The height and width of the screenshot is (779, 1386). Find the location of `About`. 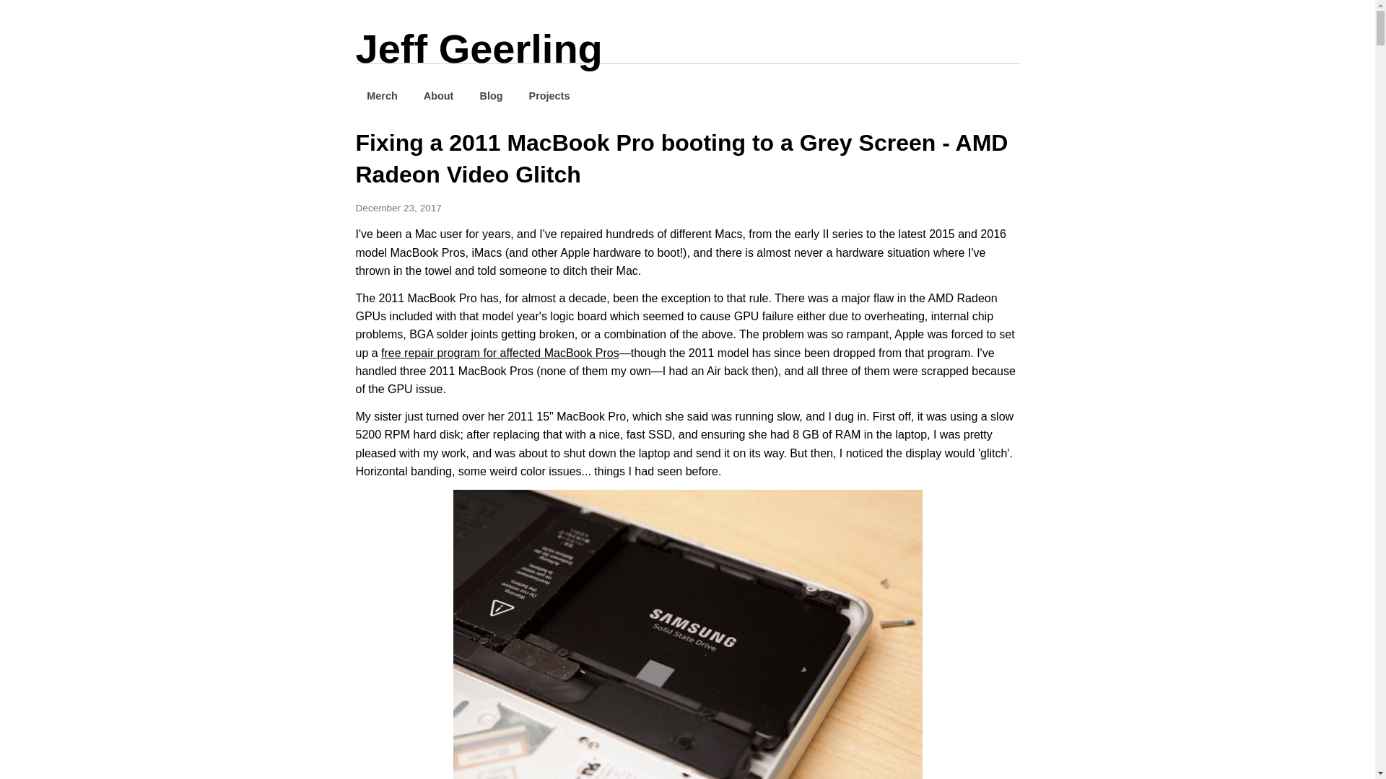

About is located at coordinates (437, 95).